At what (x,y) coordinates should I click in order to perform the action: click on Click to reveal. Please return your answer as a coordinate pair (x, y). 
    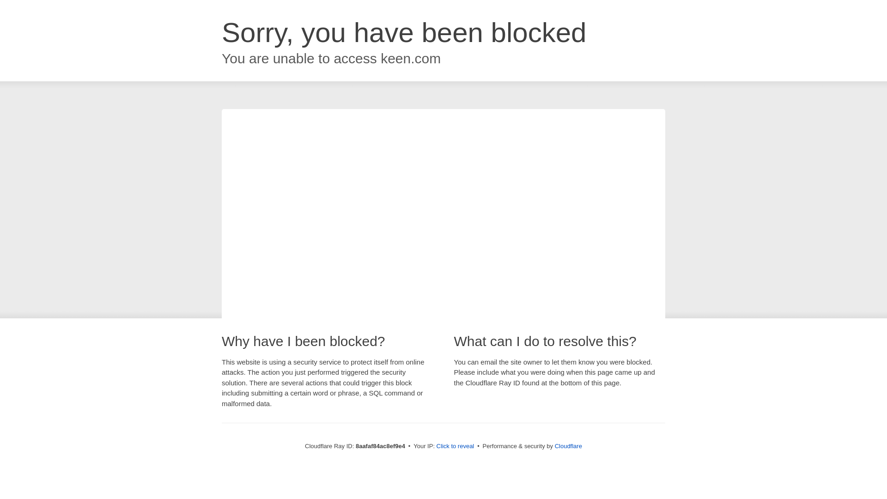
    Looking at the image, I should click on (456, 446).